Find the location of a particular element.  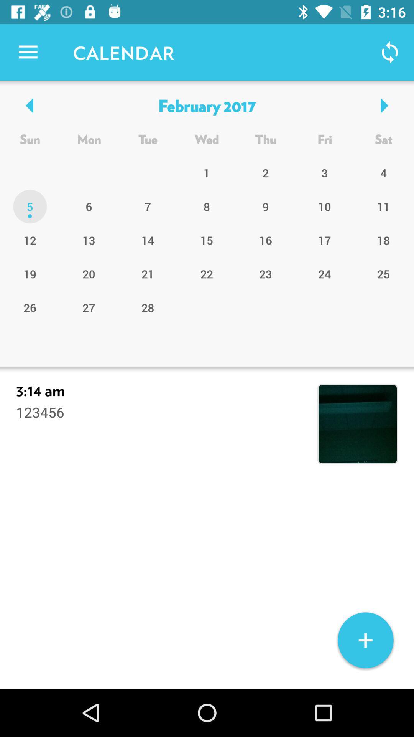

select item above the 26 icon is located at coordinates (89, 274).